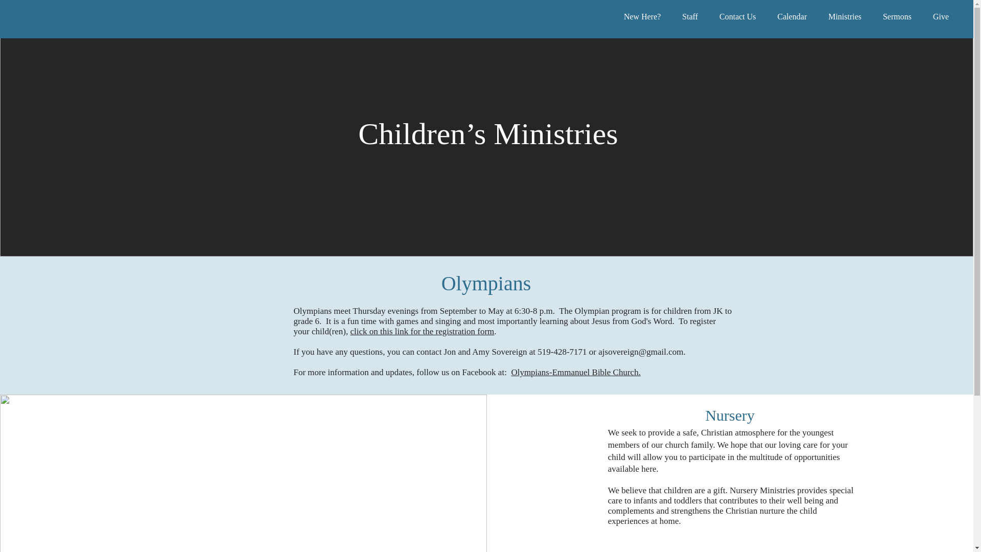 This screenshot has width=981, height=552. Describe the element at coordinates (845, 16) in the screenshot. I see `Ministries` at that location.